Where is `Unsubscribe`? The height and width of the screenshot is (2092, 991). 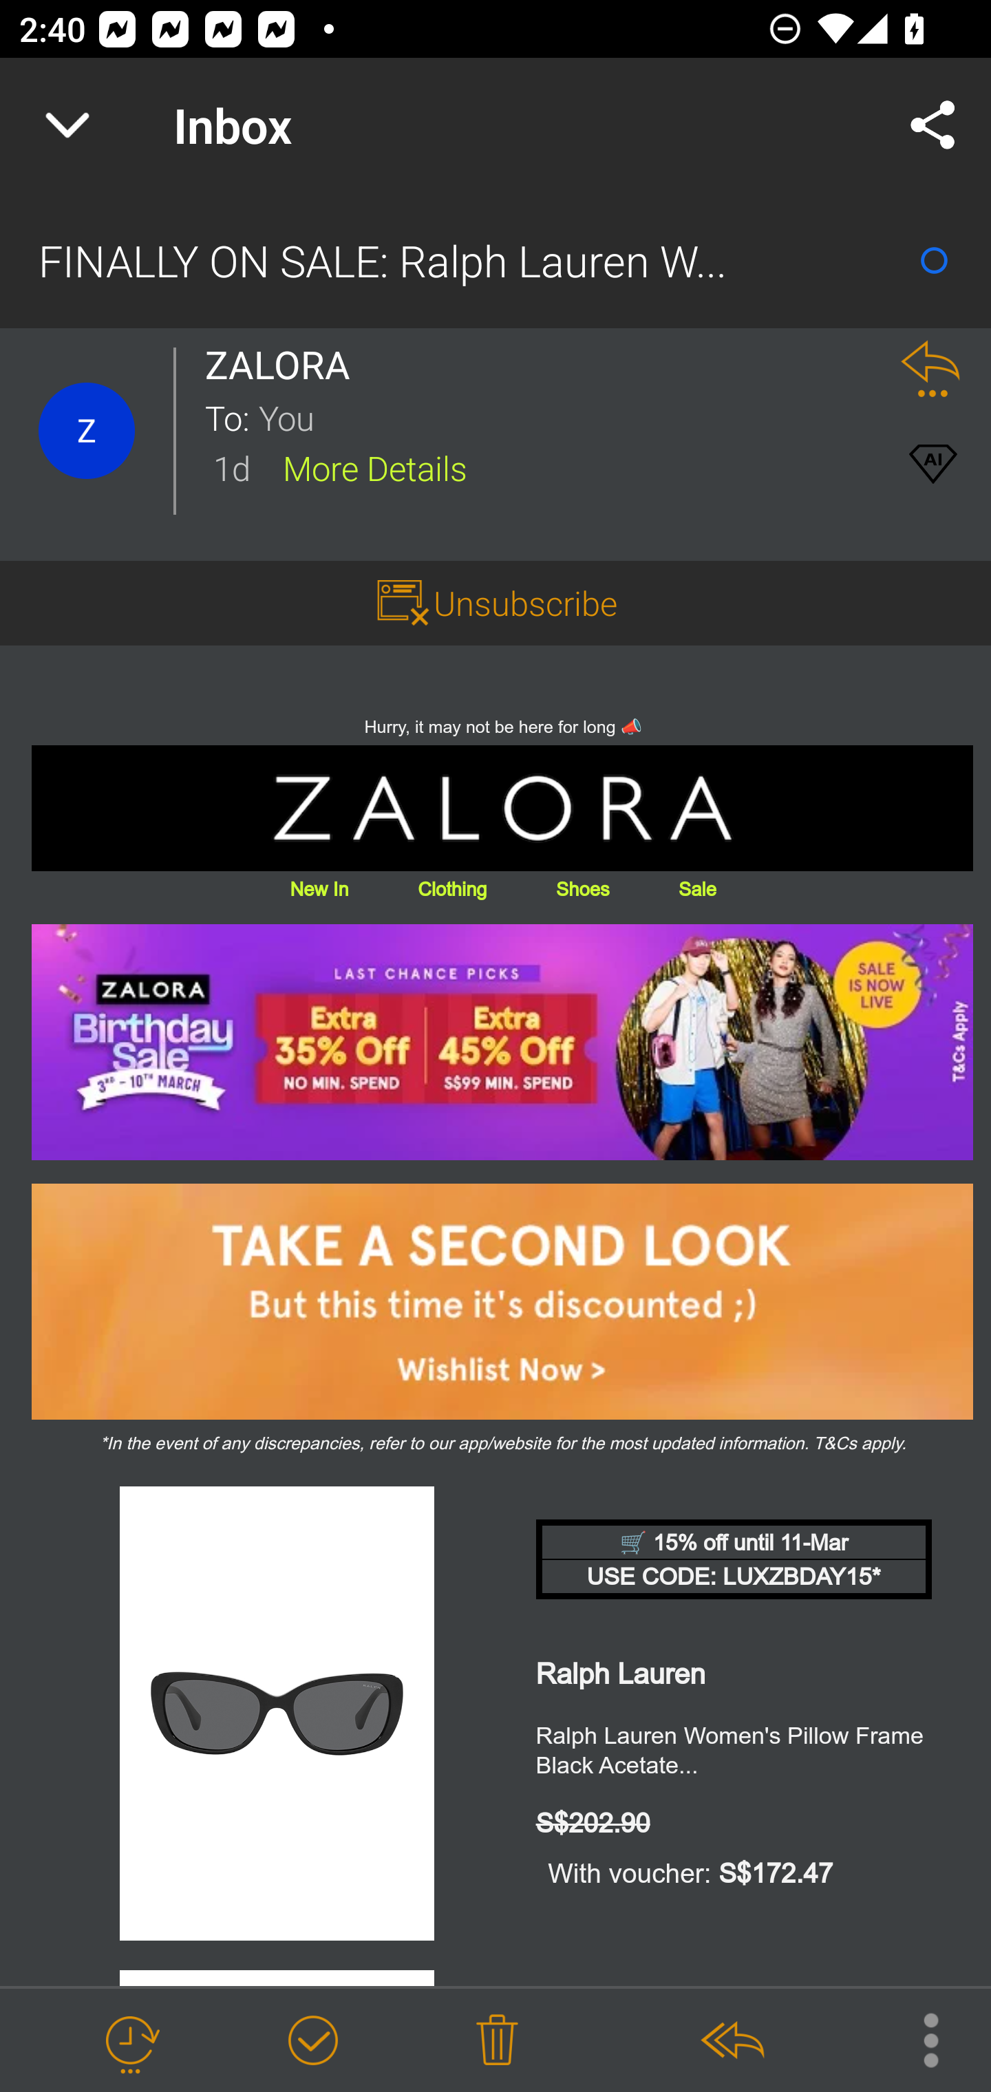
Unsubscribe is located at coordinates (526, 602).